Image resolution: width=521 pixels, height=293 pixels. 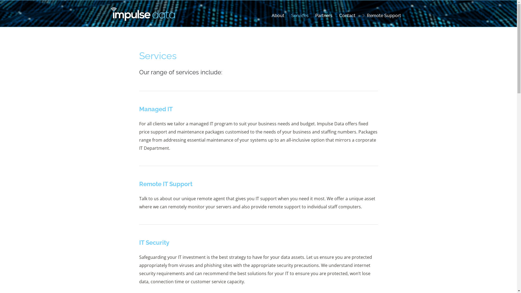 What do you see at coordinates (300, 16) in the screenshot?
I see `Services` at bounding box center [300, 16].